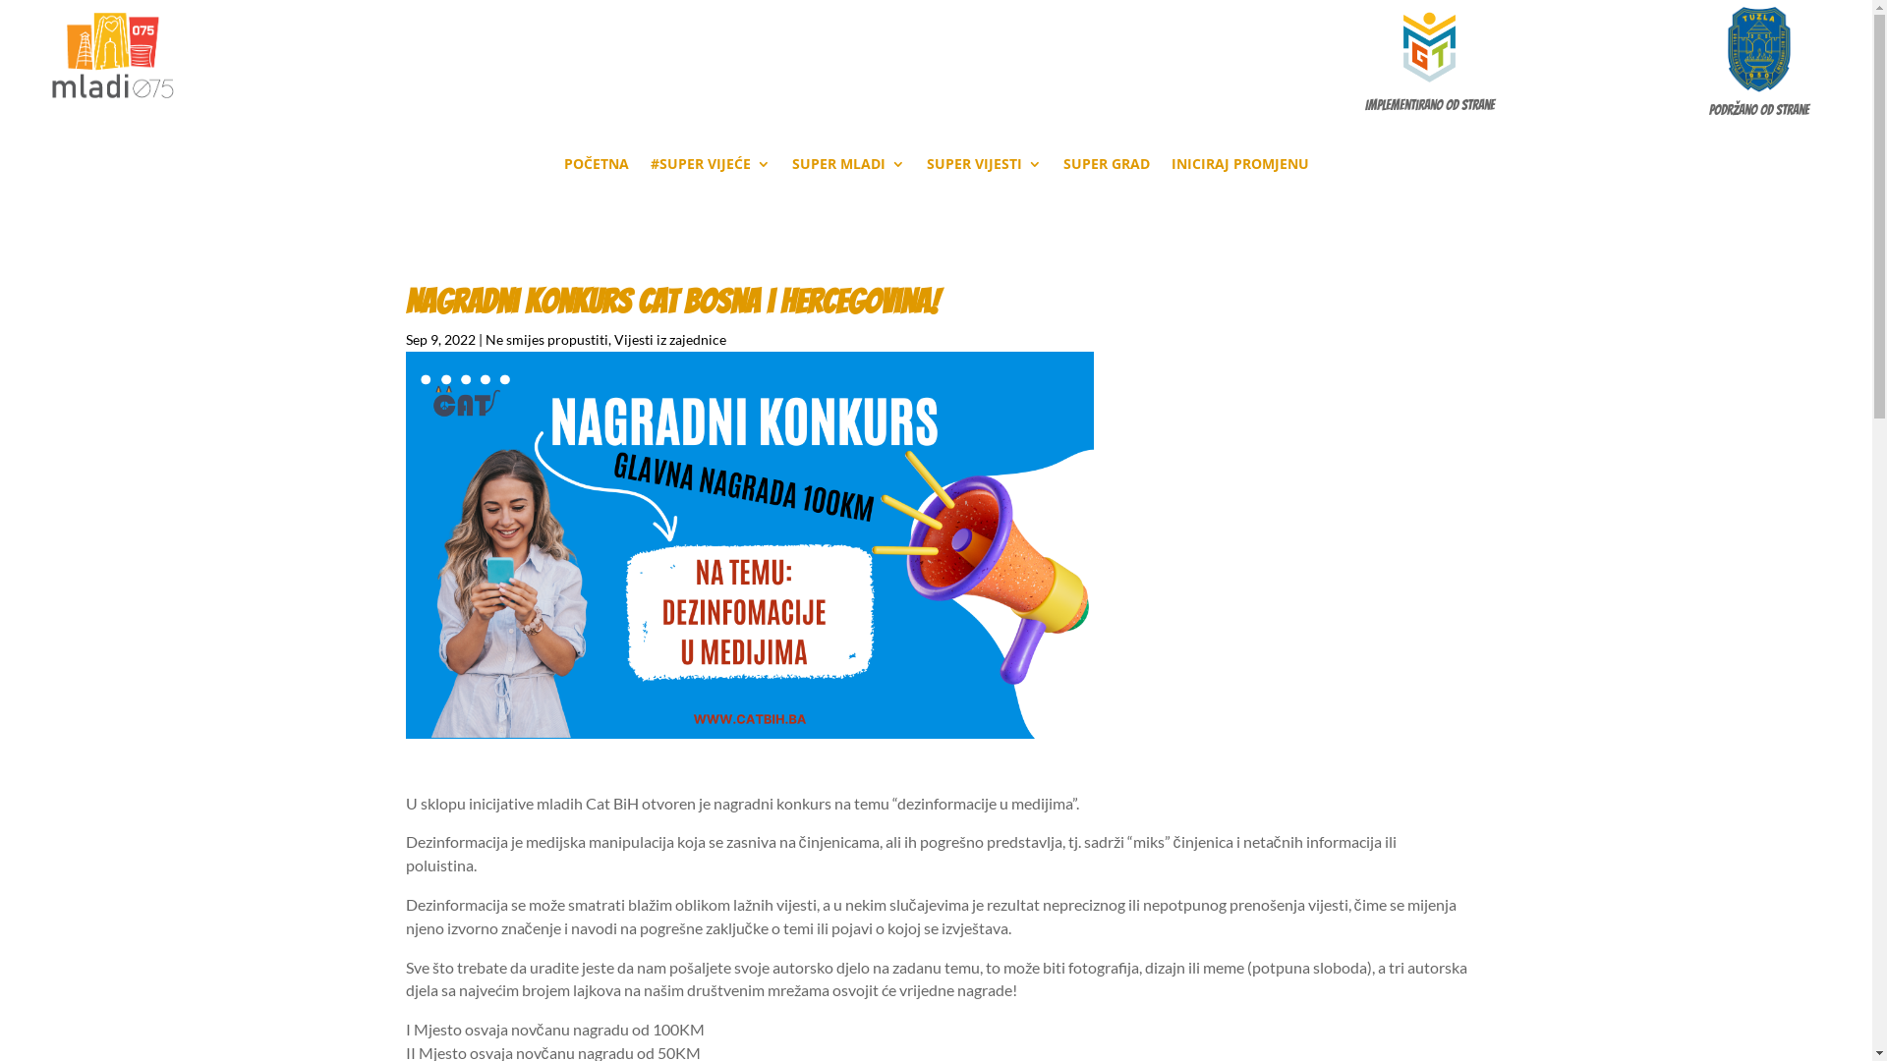  What do you see at coordinates (1240, 168) in the screenshot?
I see `INICIRAJ PROMJENU` at bounding box center [1240, 168].